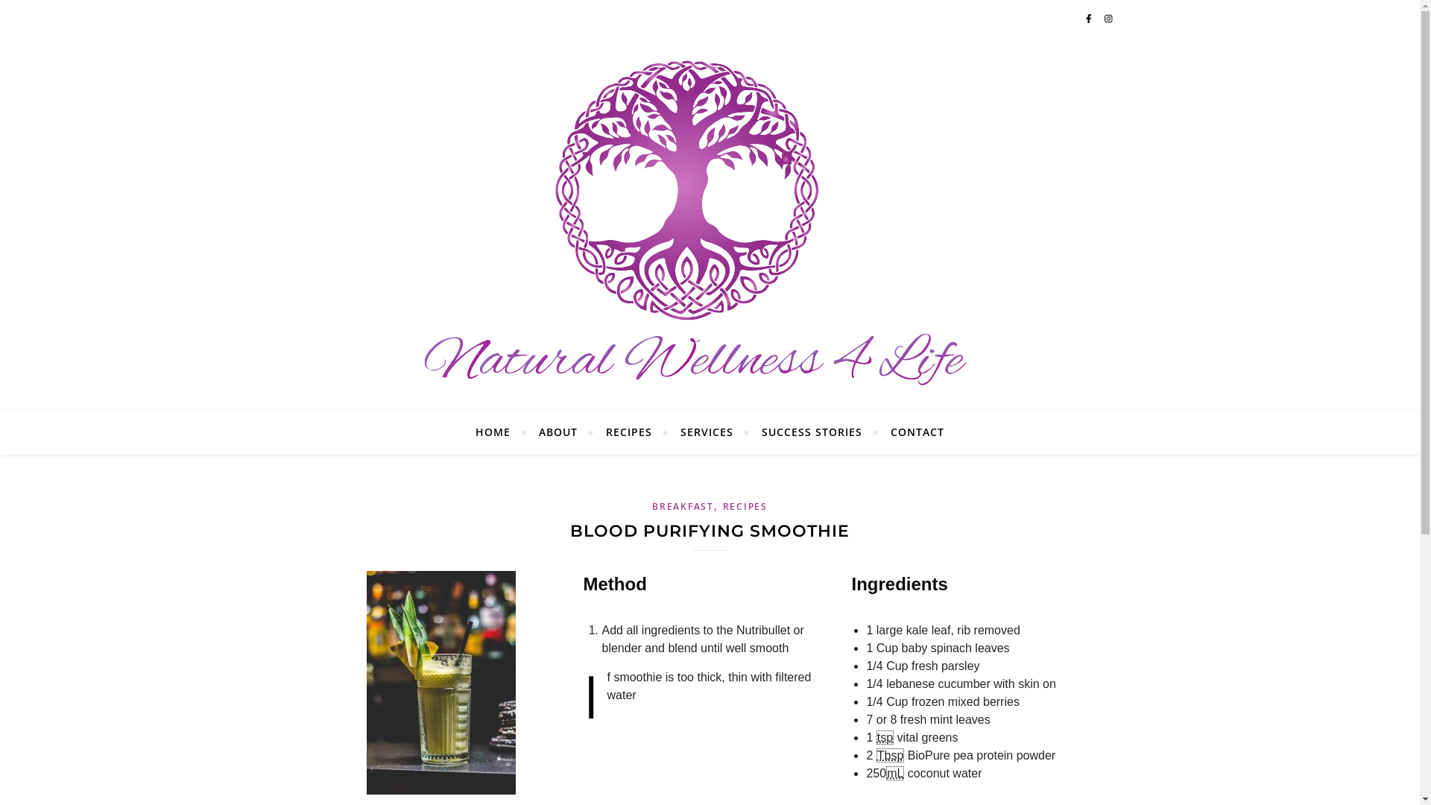 Image resolution: width=1431 pixels, height=805 pixels. What do you see at coordinates (558, 432) in the screenshot?
I see `ABOUT` at bounding box center [558, 432].